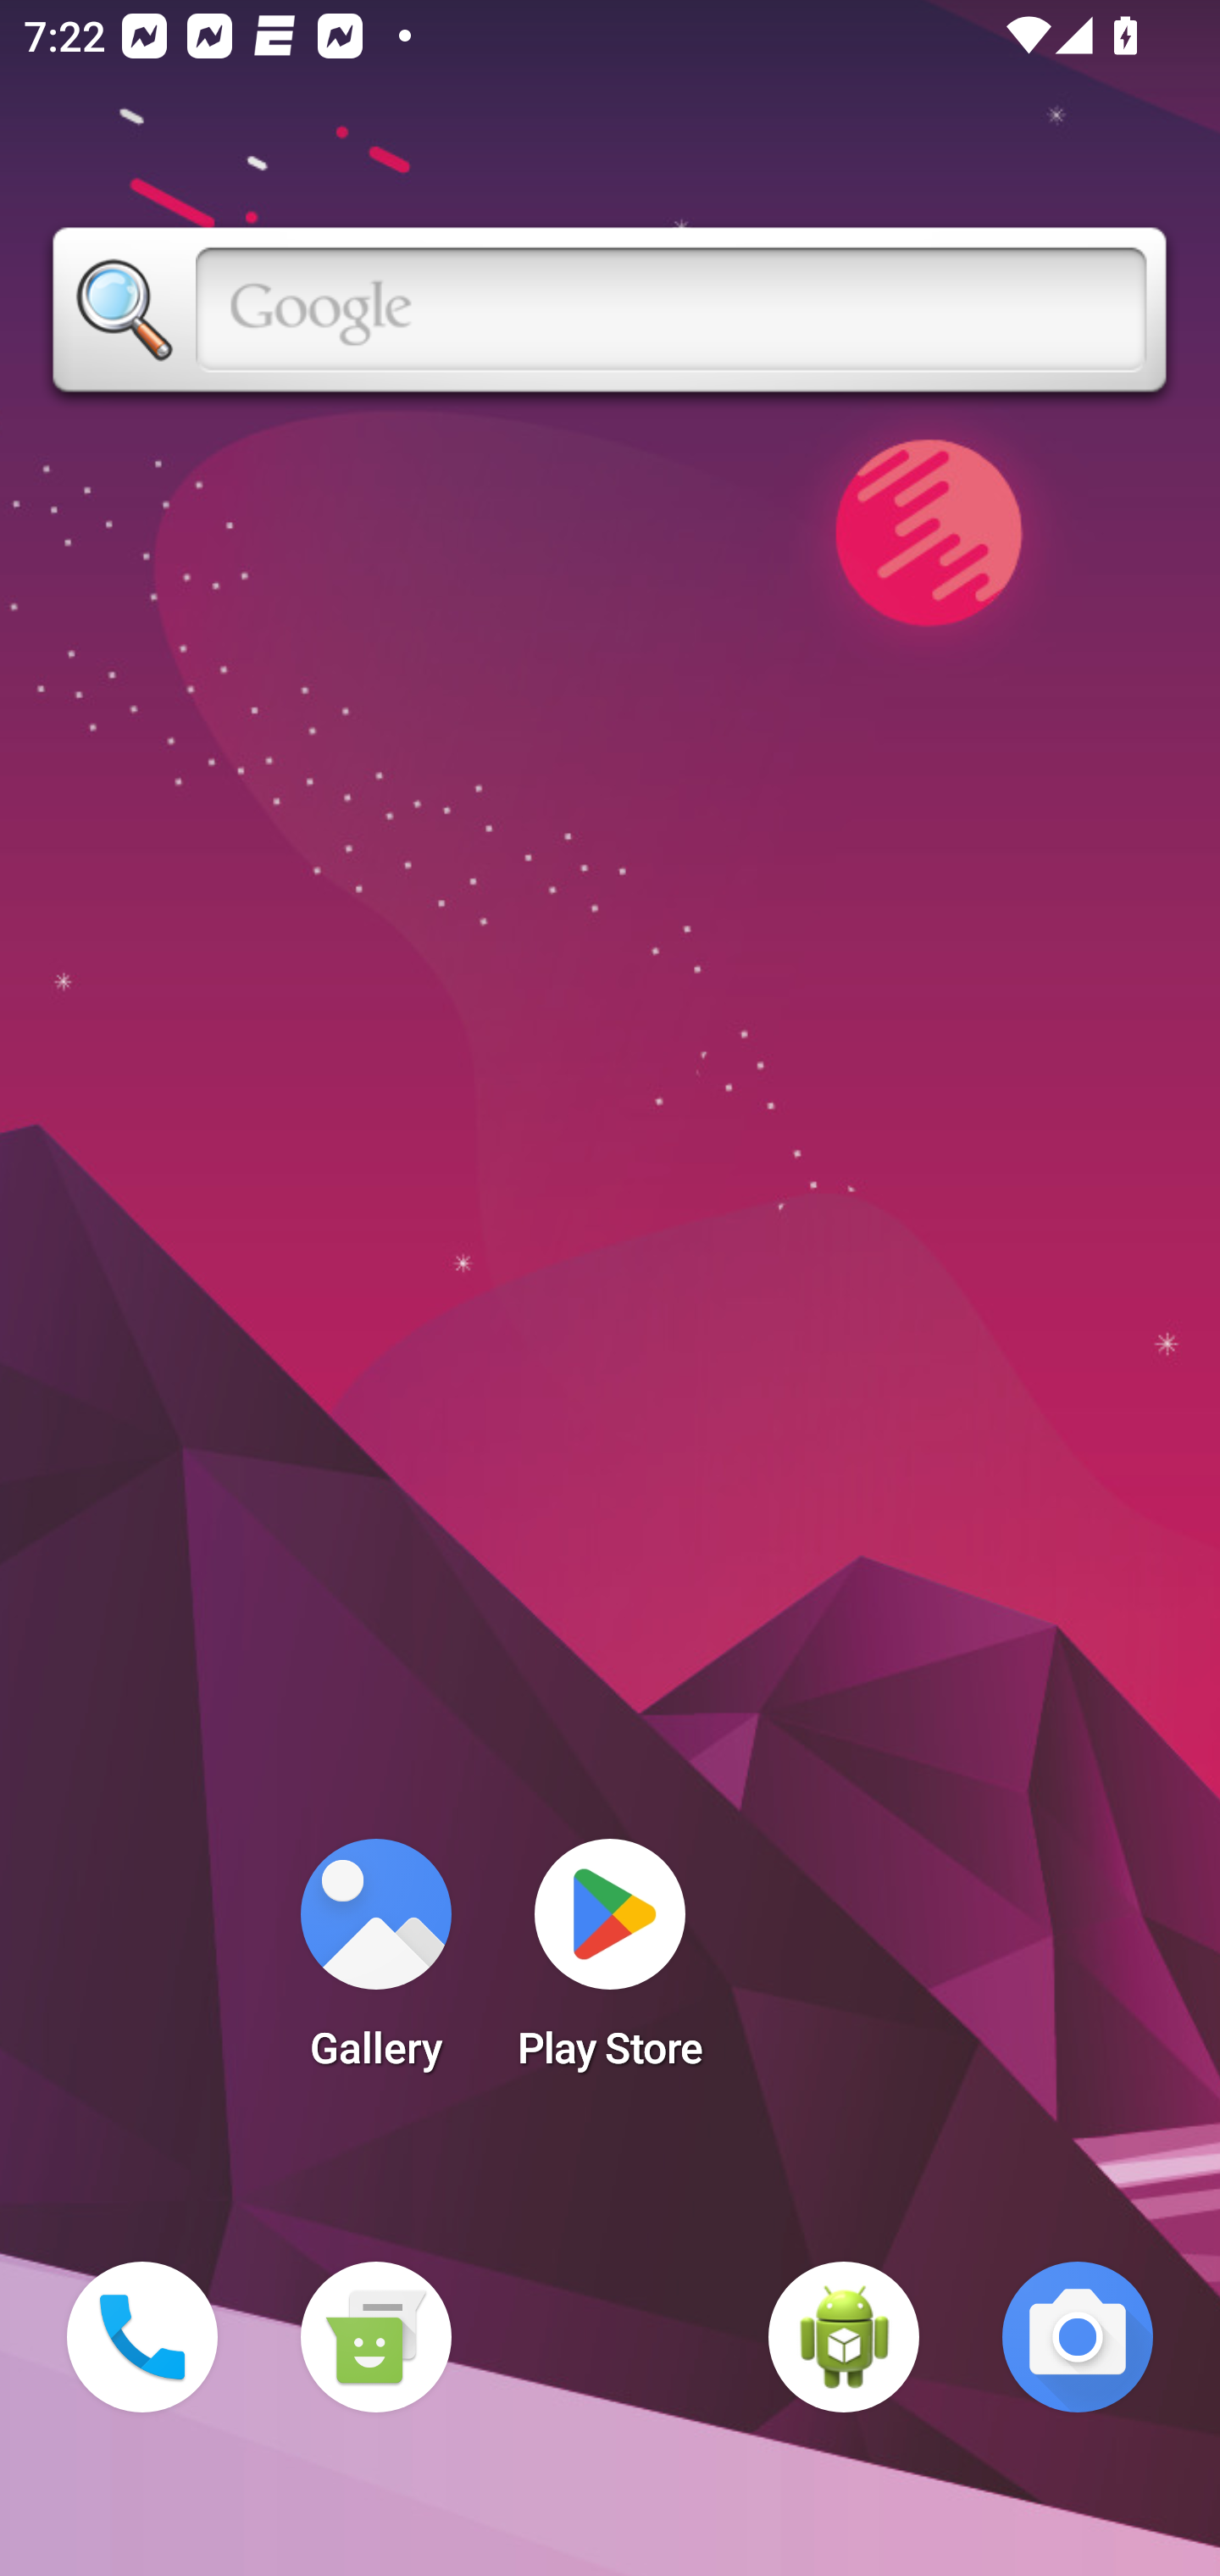 This screenshot has height=2576, width=1220. What do you see at coordinates (375, 2337) in the screenshot?
I see `Messaging` at bounding box center [375, 2337].